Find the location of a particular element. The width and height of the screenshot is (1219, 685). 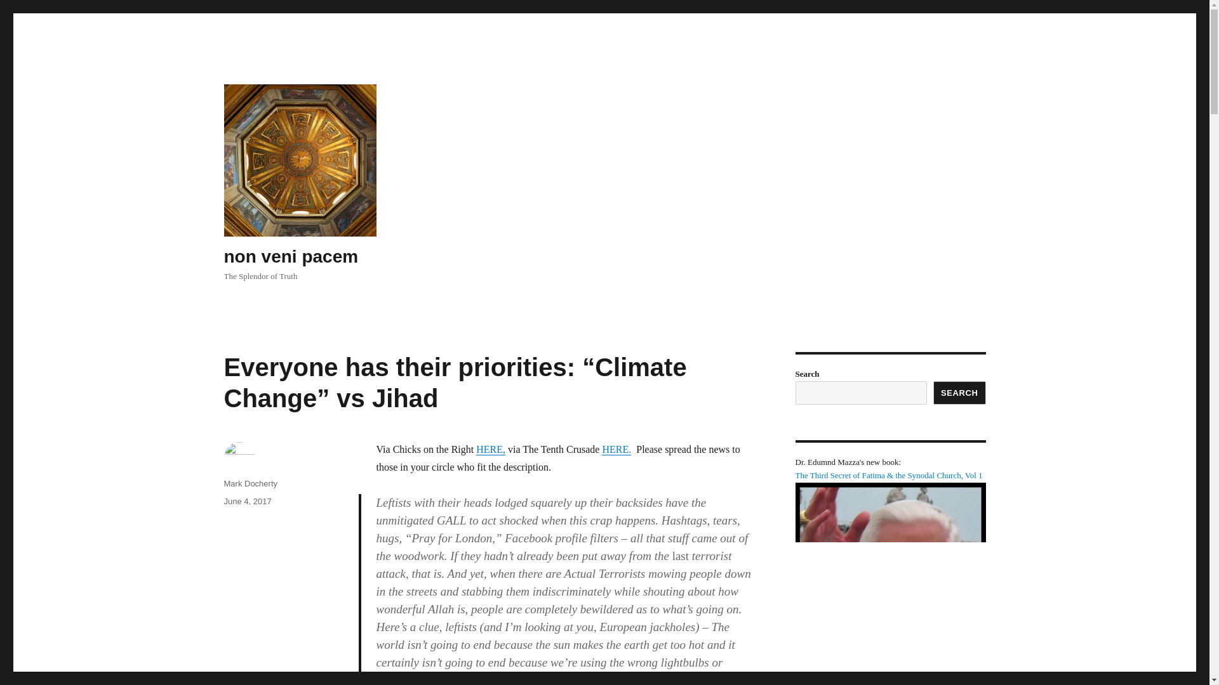

HERE. is located at coordinates (616, 449).